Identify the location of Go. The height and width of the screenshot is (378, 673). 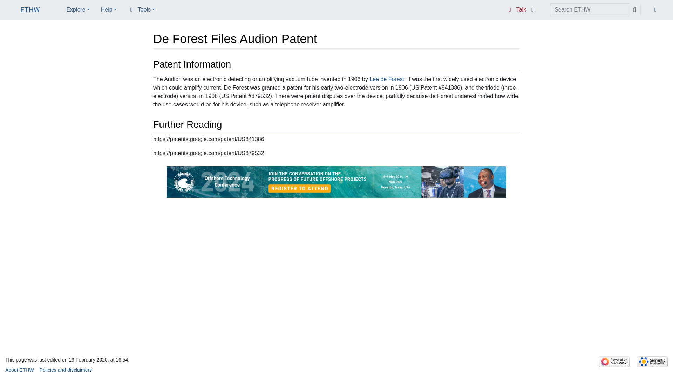
(634, 10).